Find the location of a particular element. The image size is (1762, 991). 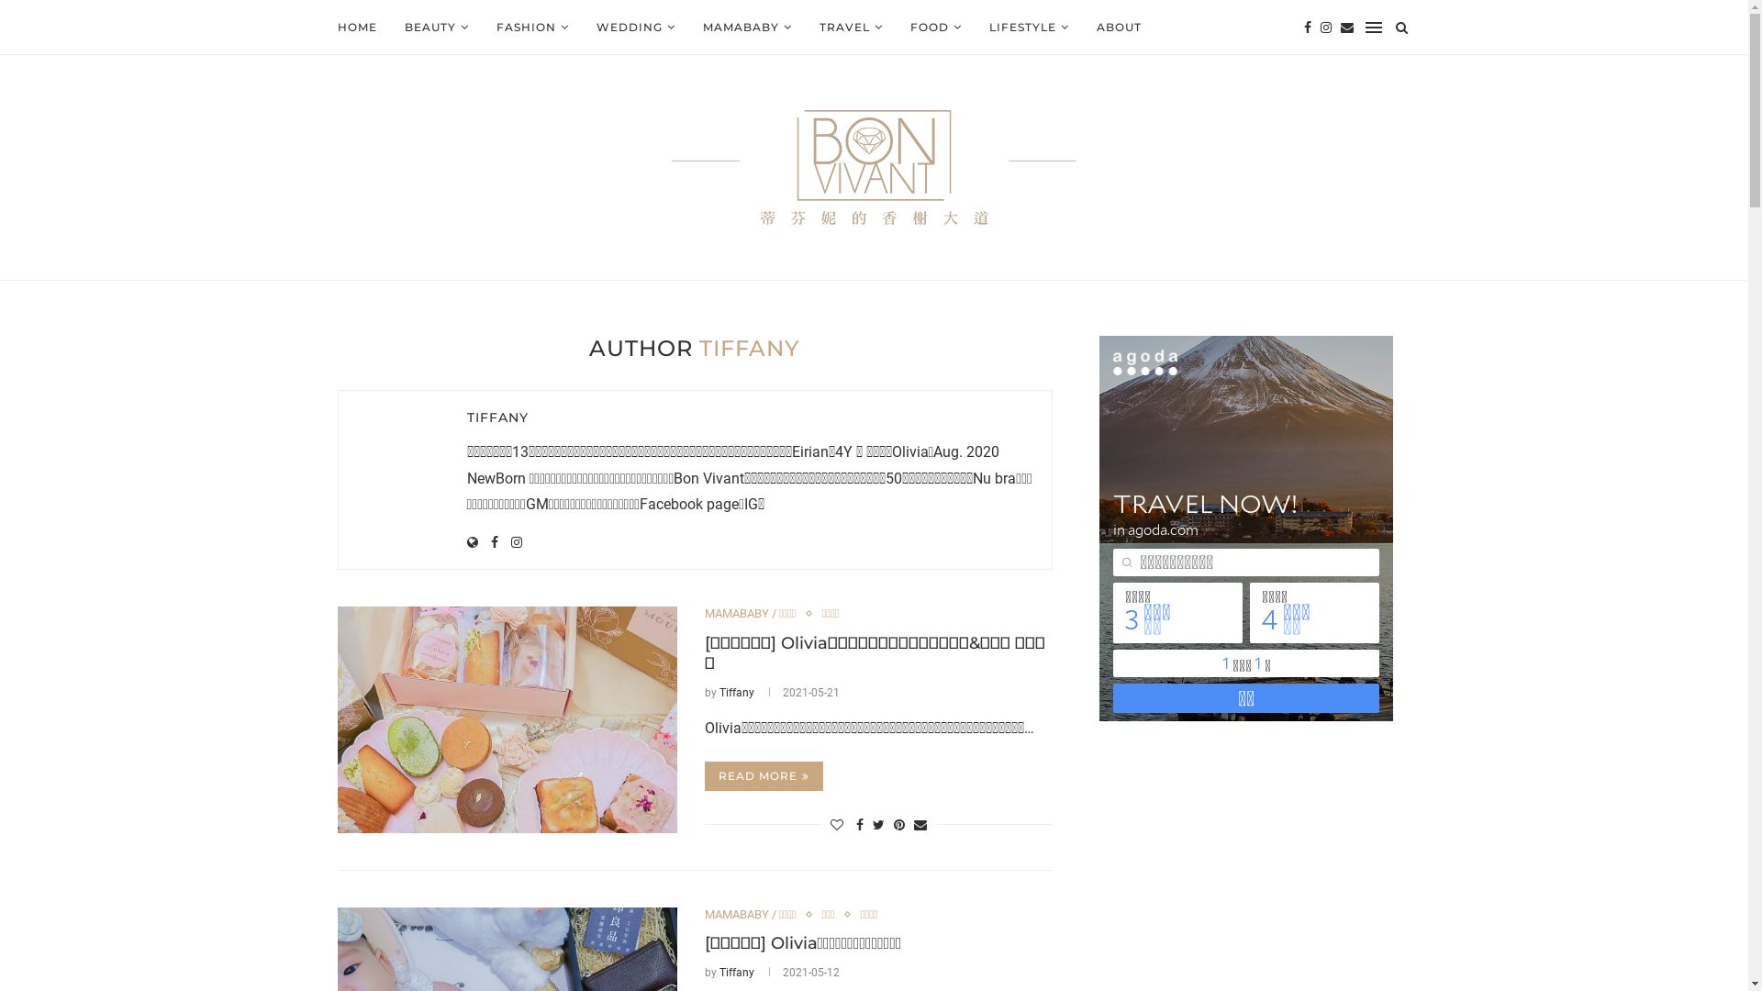

LIFESTYLE is located at coordinates (1030, 28).